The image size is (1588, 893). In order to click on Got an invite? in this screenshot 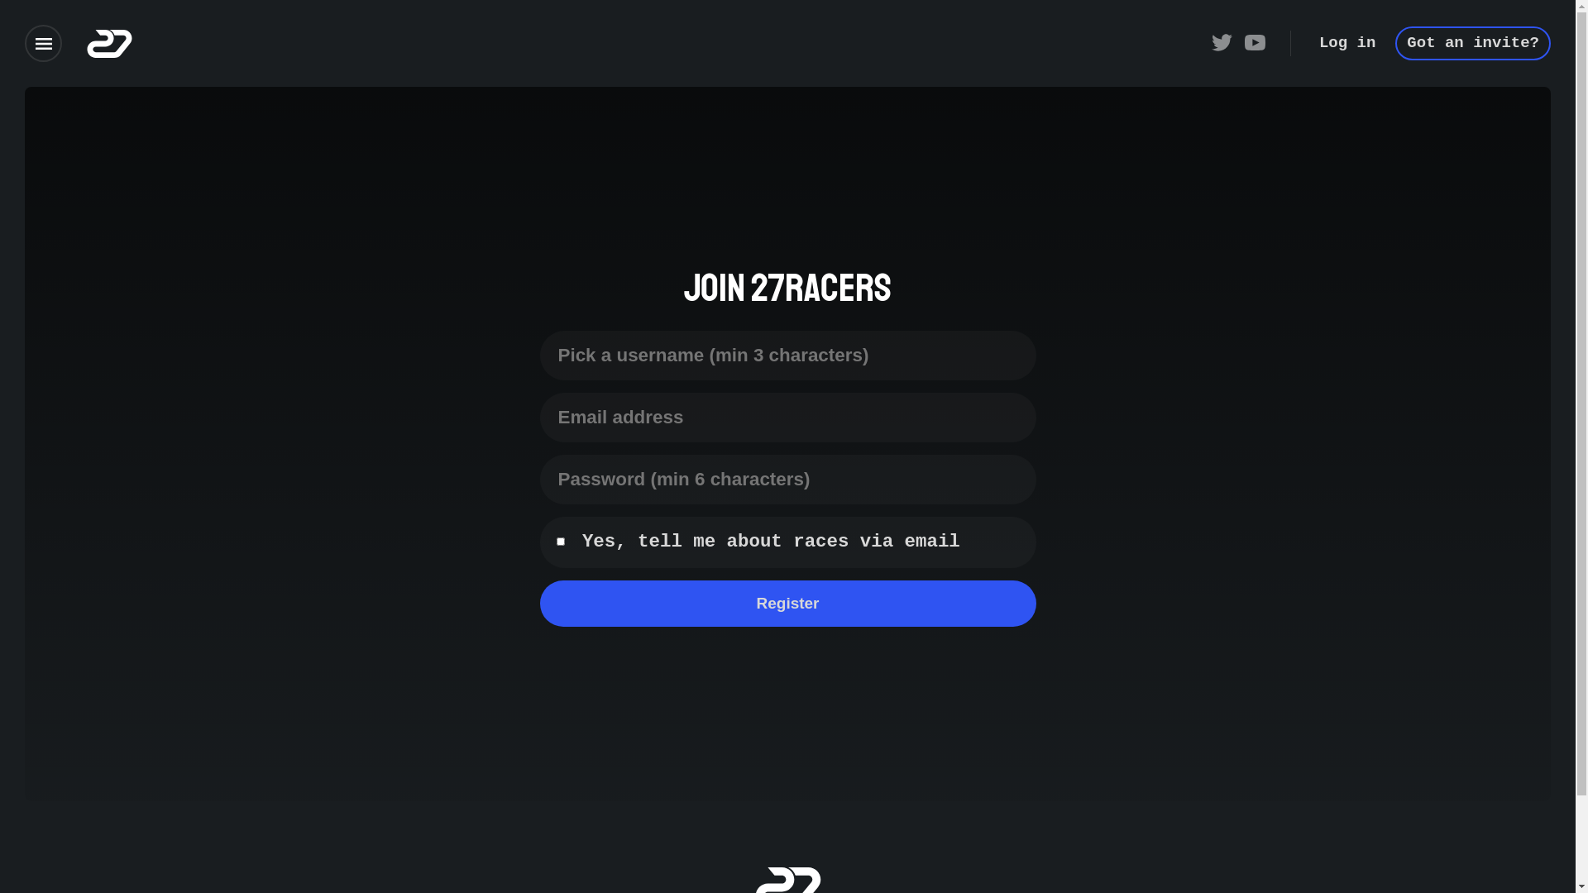, I will do `click(1473, 44)`.